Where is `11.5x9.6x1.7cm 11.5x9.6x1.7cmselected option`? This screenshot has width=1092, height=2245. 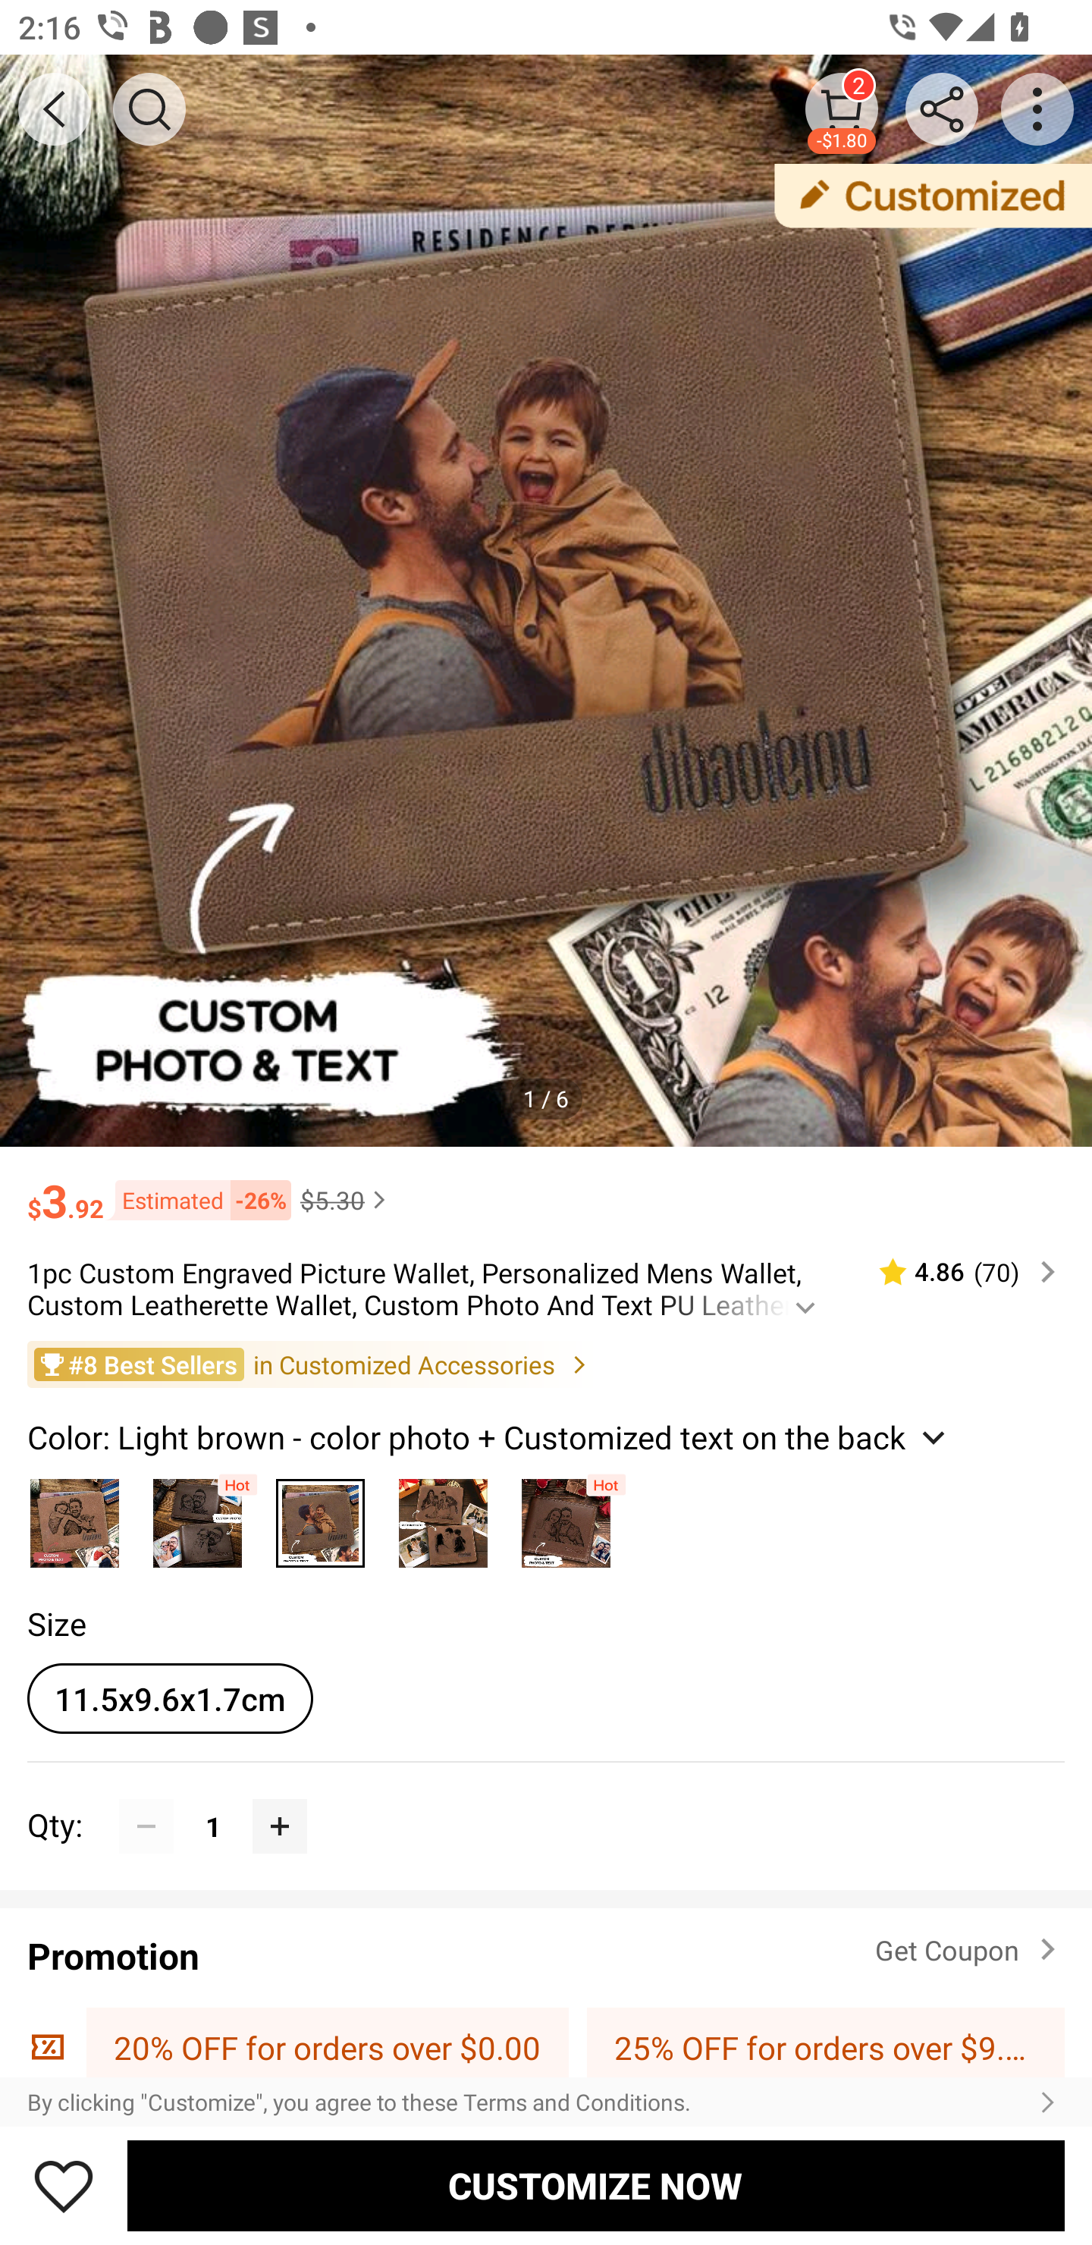 11.5x9.6x1.7cm 11.5x9.6x1.7cmselected option is located at coordinates (170, 1698).